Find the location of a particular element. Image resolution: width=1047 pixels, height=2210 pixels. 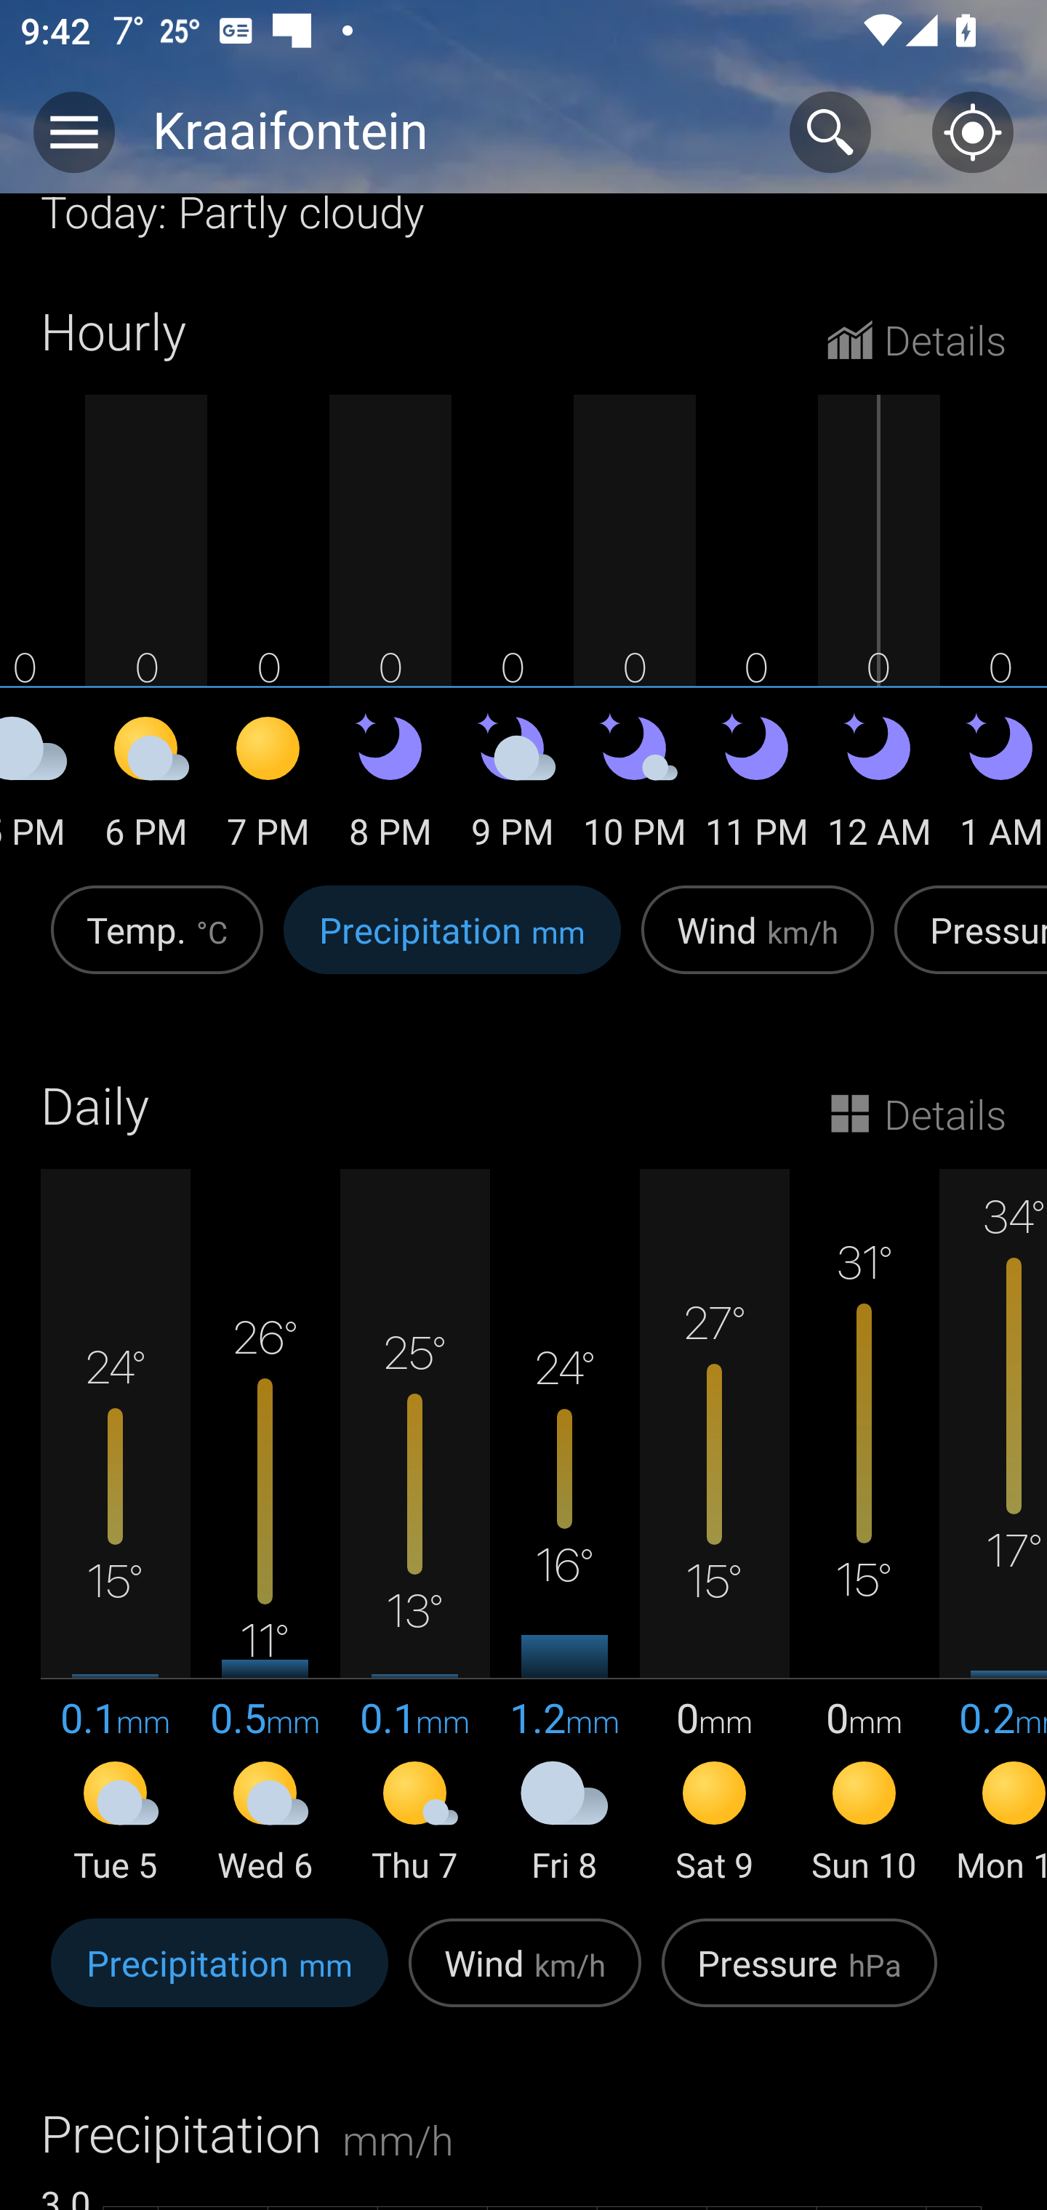

31° 15° 0 mm Sun 10 is located at coordinates (864, 1528).